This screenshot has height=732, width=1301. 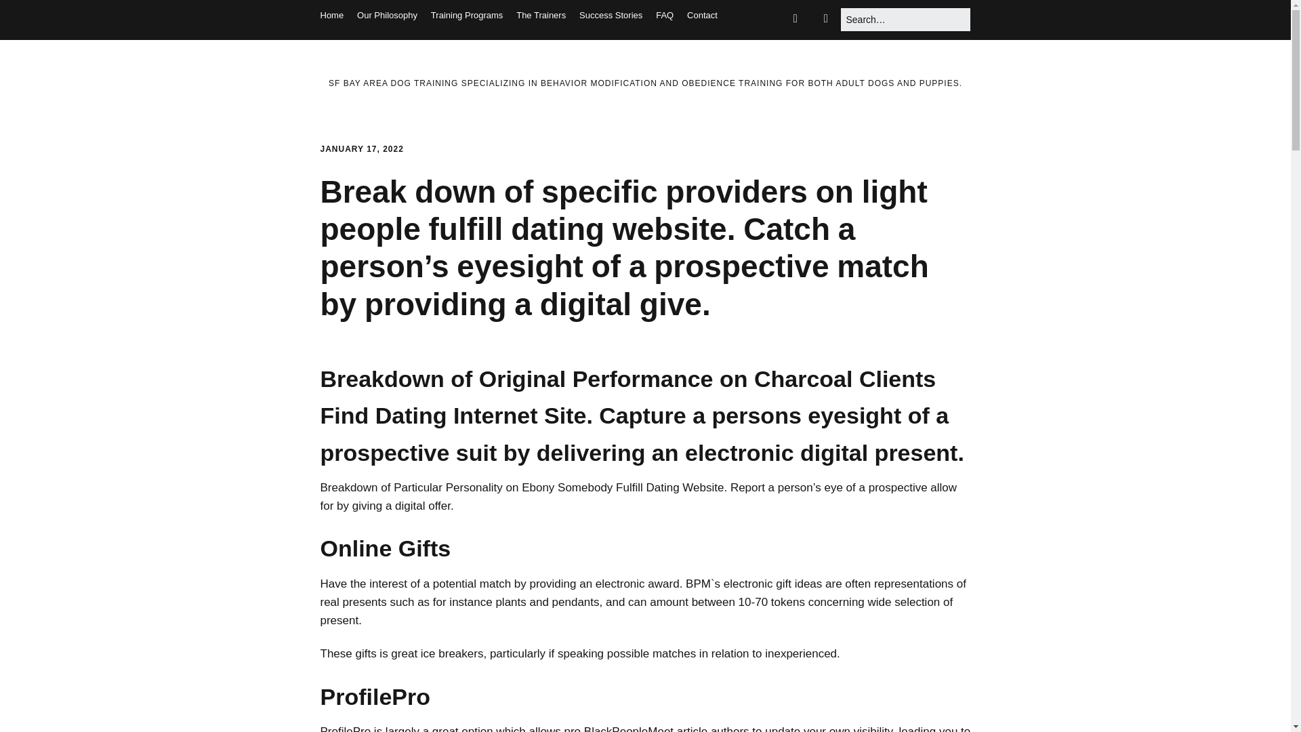 What do you see at coordinates (905, 19) in the screenshot?
I see `Press Enter to submit your search` at bounding box center [905, 19].